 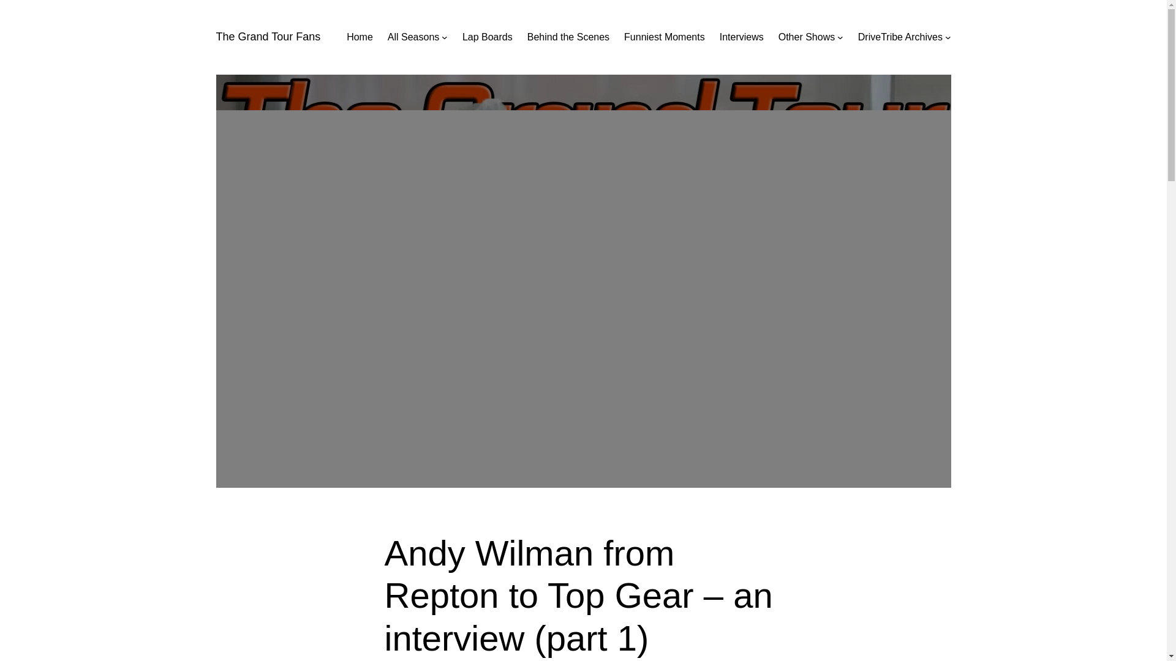 I want to click on Lap Boards, so click(x=488, y=37).